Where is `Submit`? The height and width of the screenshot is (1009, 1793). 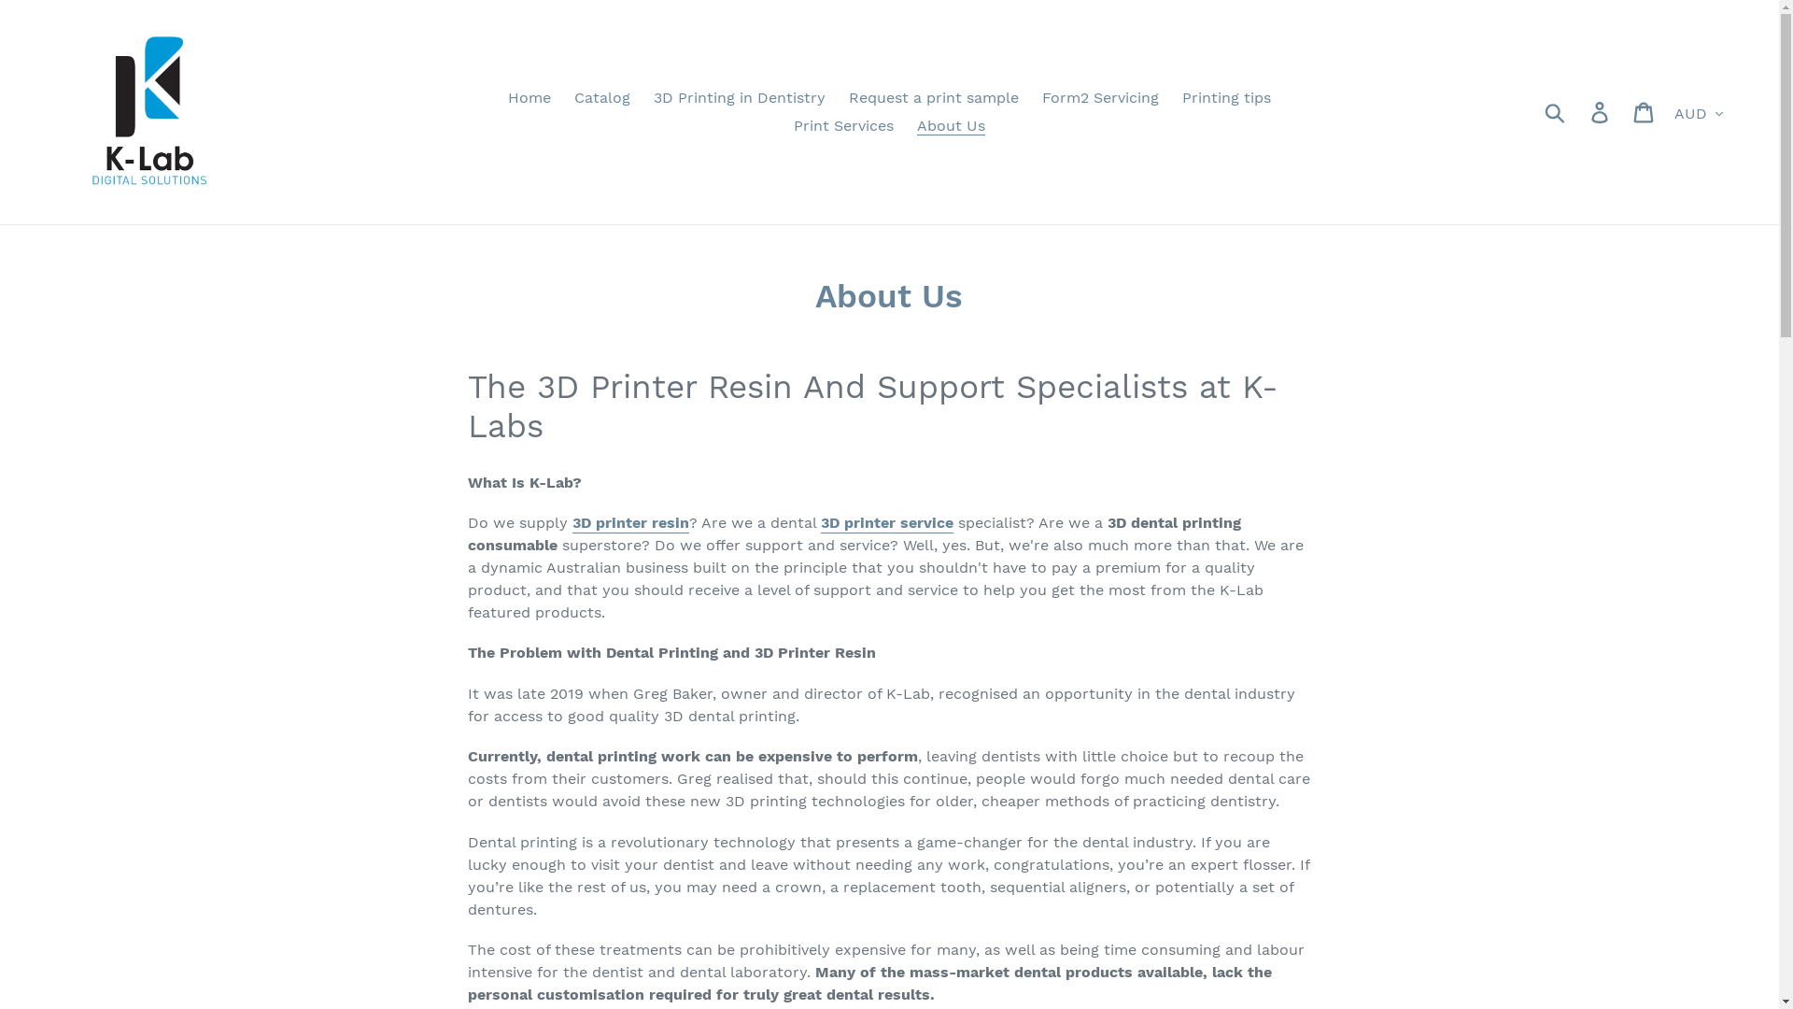 Submit is located at coordinates (1556, 112).